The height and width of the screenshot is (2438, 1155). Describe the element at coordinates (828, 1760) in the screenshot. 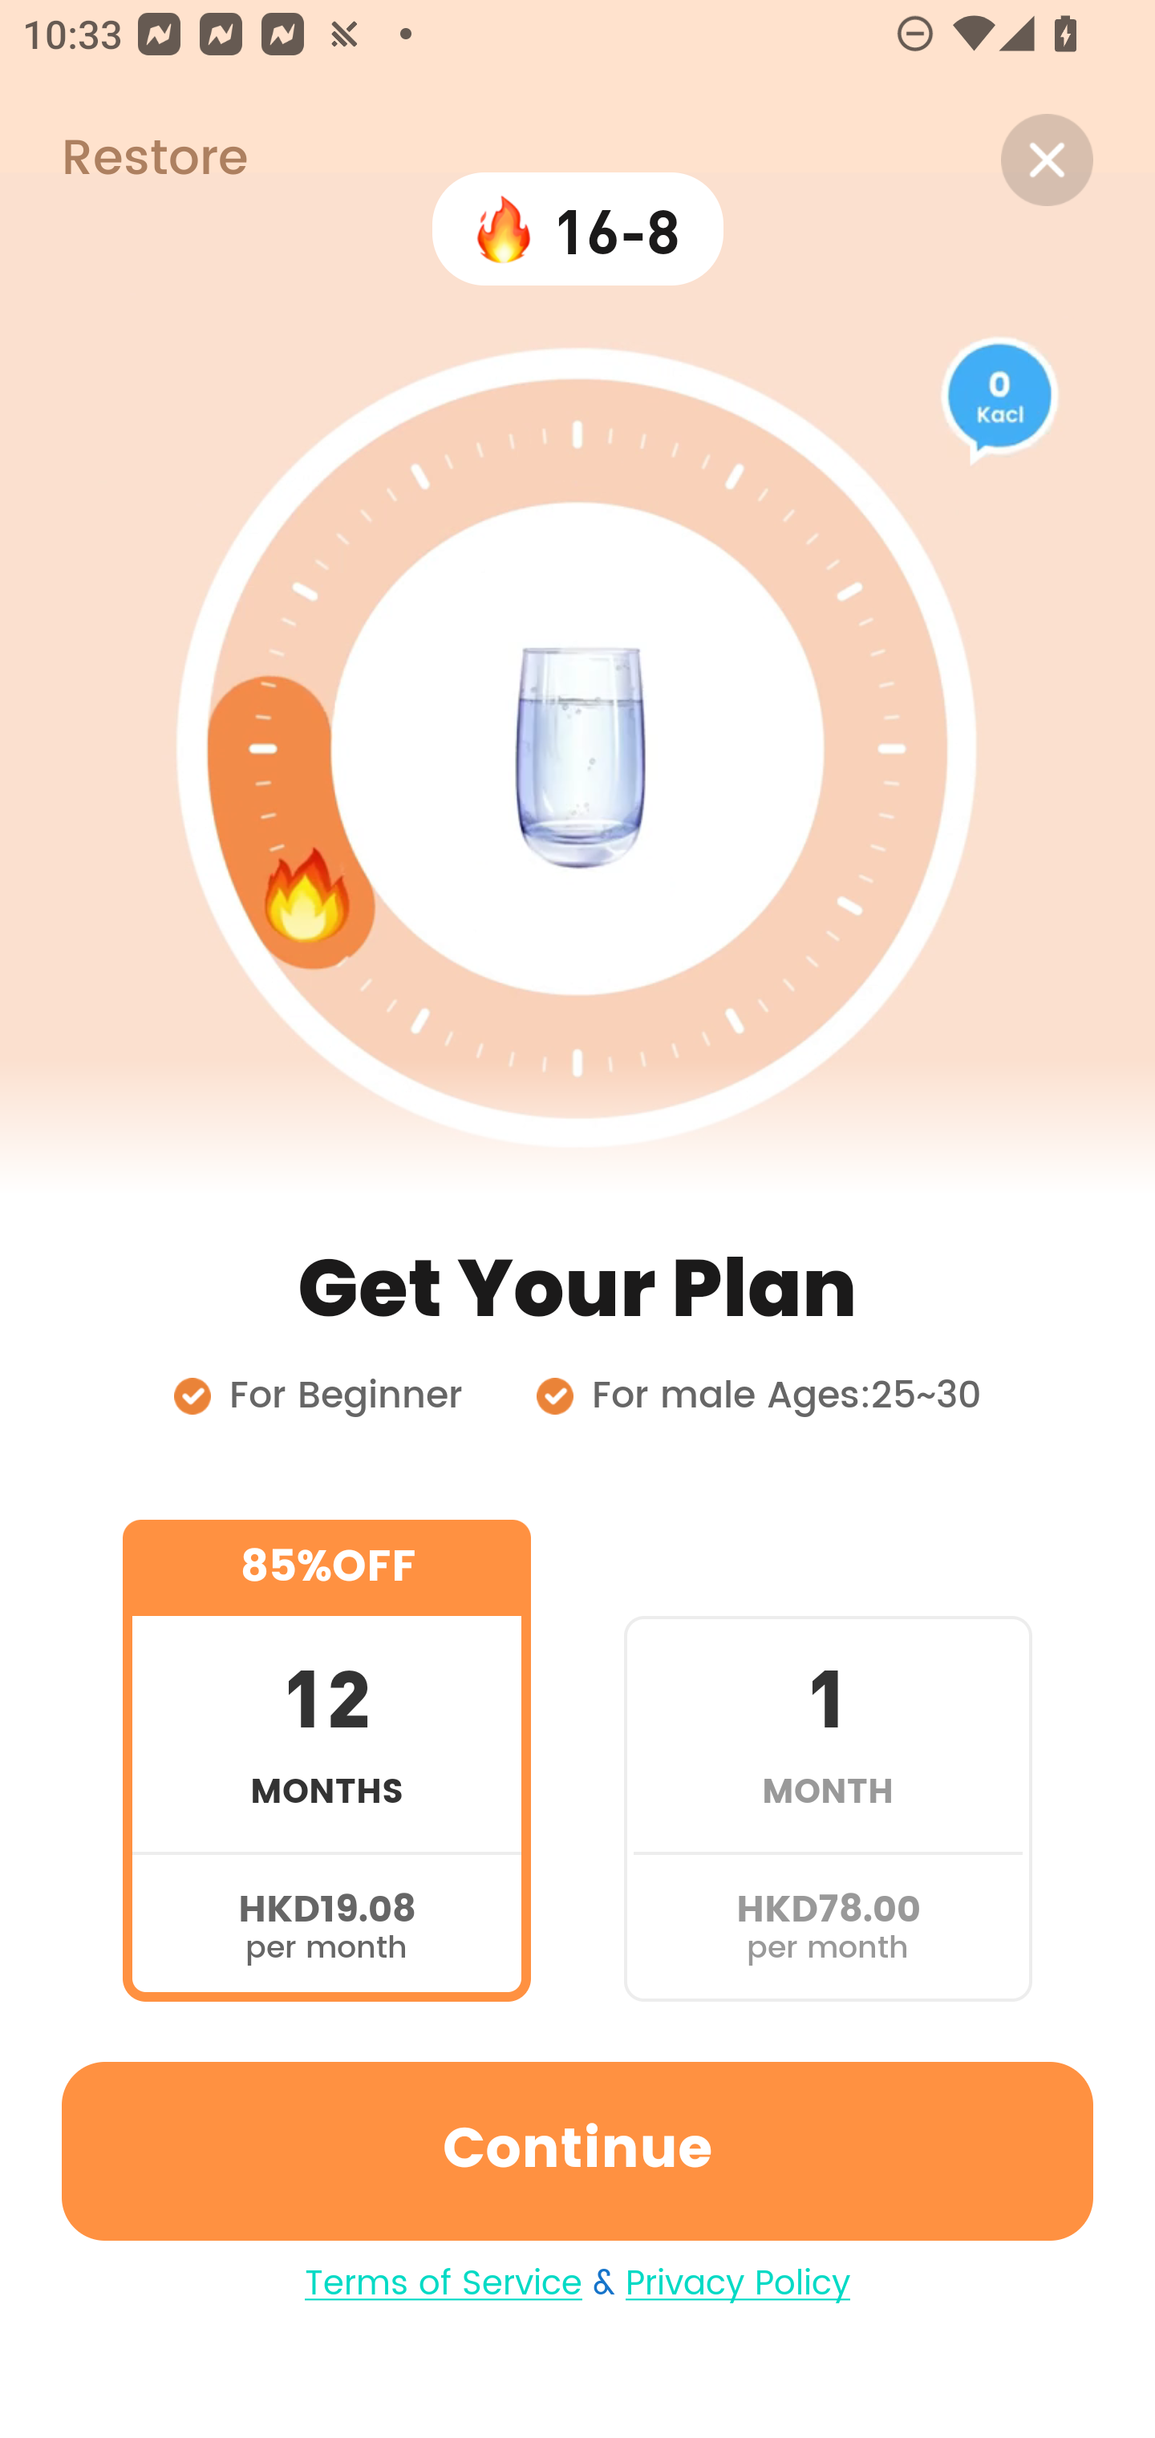

I see `1 MONTH per month HKD78.00` at that location.